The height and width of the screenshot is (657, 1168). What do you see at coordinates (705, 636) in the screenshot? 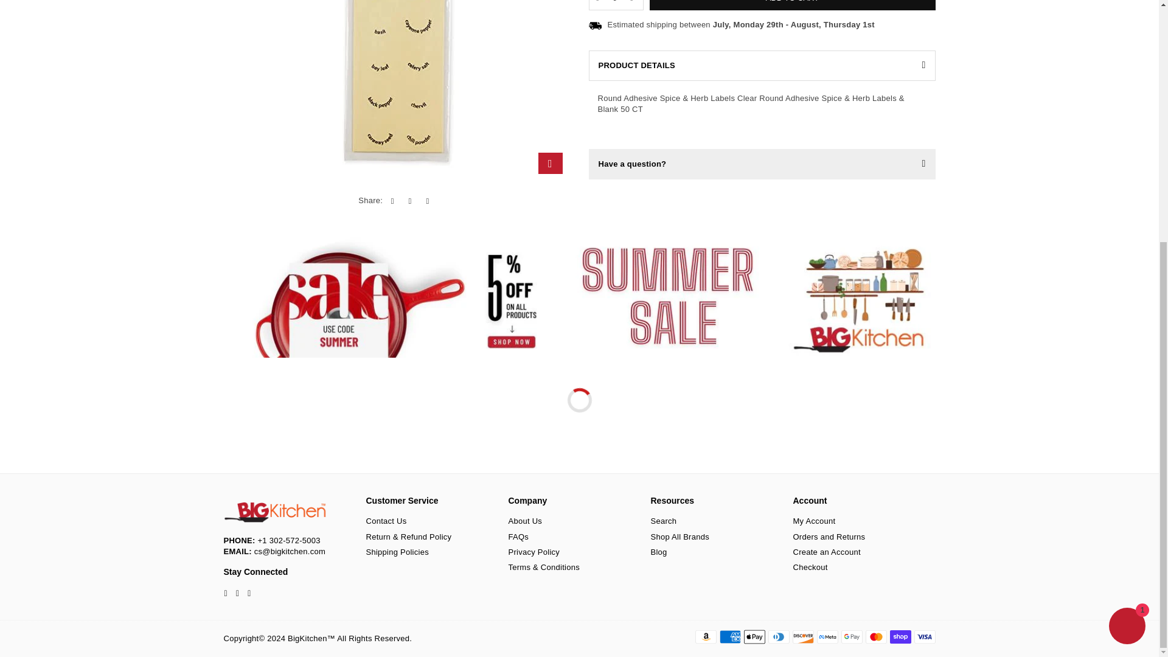
I see `Amazon` at bounding box center [705, 636].